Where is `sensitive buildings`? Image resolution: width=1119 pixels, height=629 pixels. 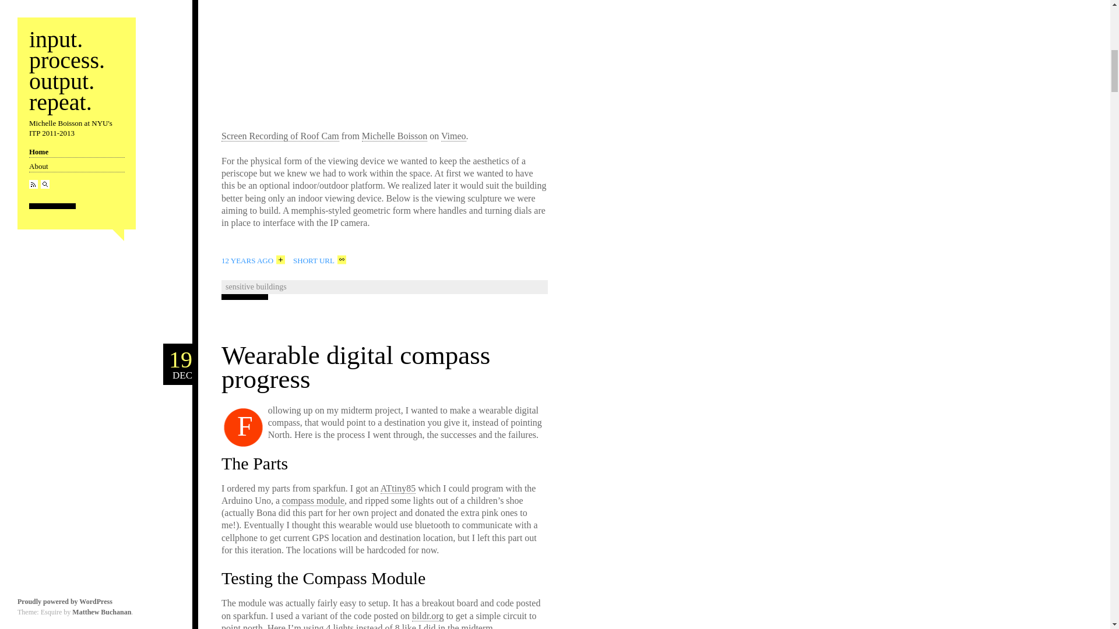
sensitive buildings is located at coordinates (394, 136).